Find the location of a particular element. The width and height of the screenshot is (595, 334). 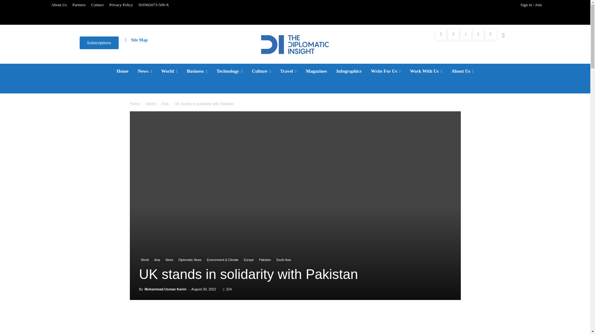

Twitter is located at coordinates (478, 34).